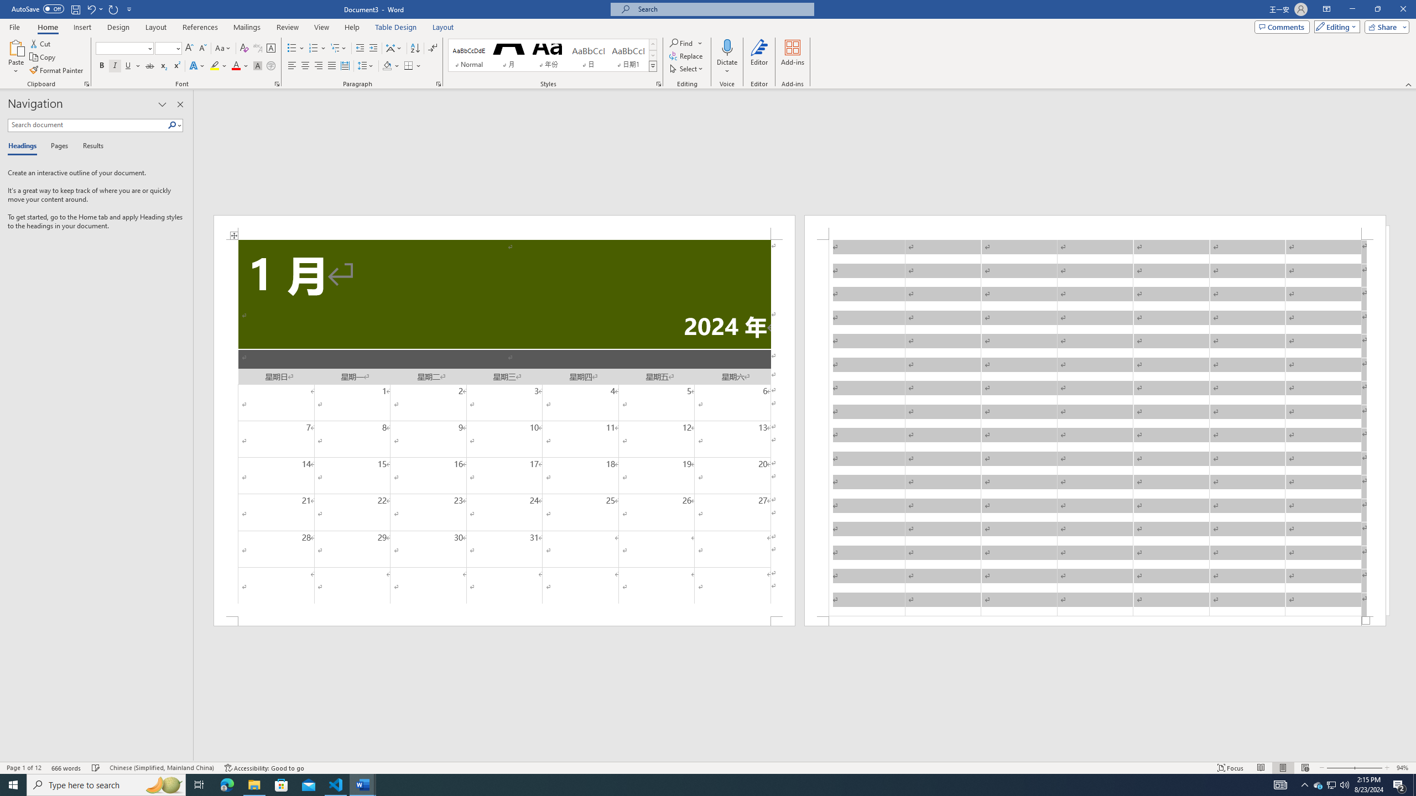 The height and width of the screenshot is (796, 1416). I want to click on Font Color, so click(240, 66).